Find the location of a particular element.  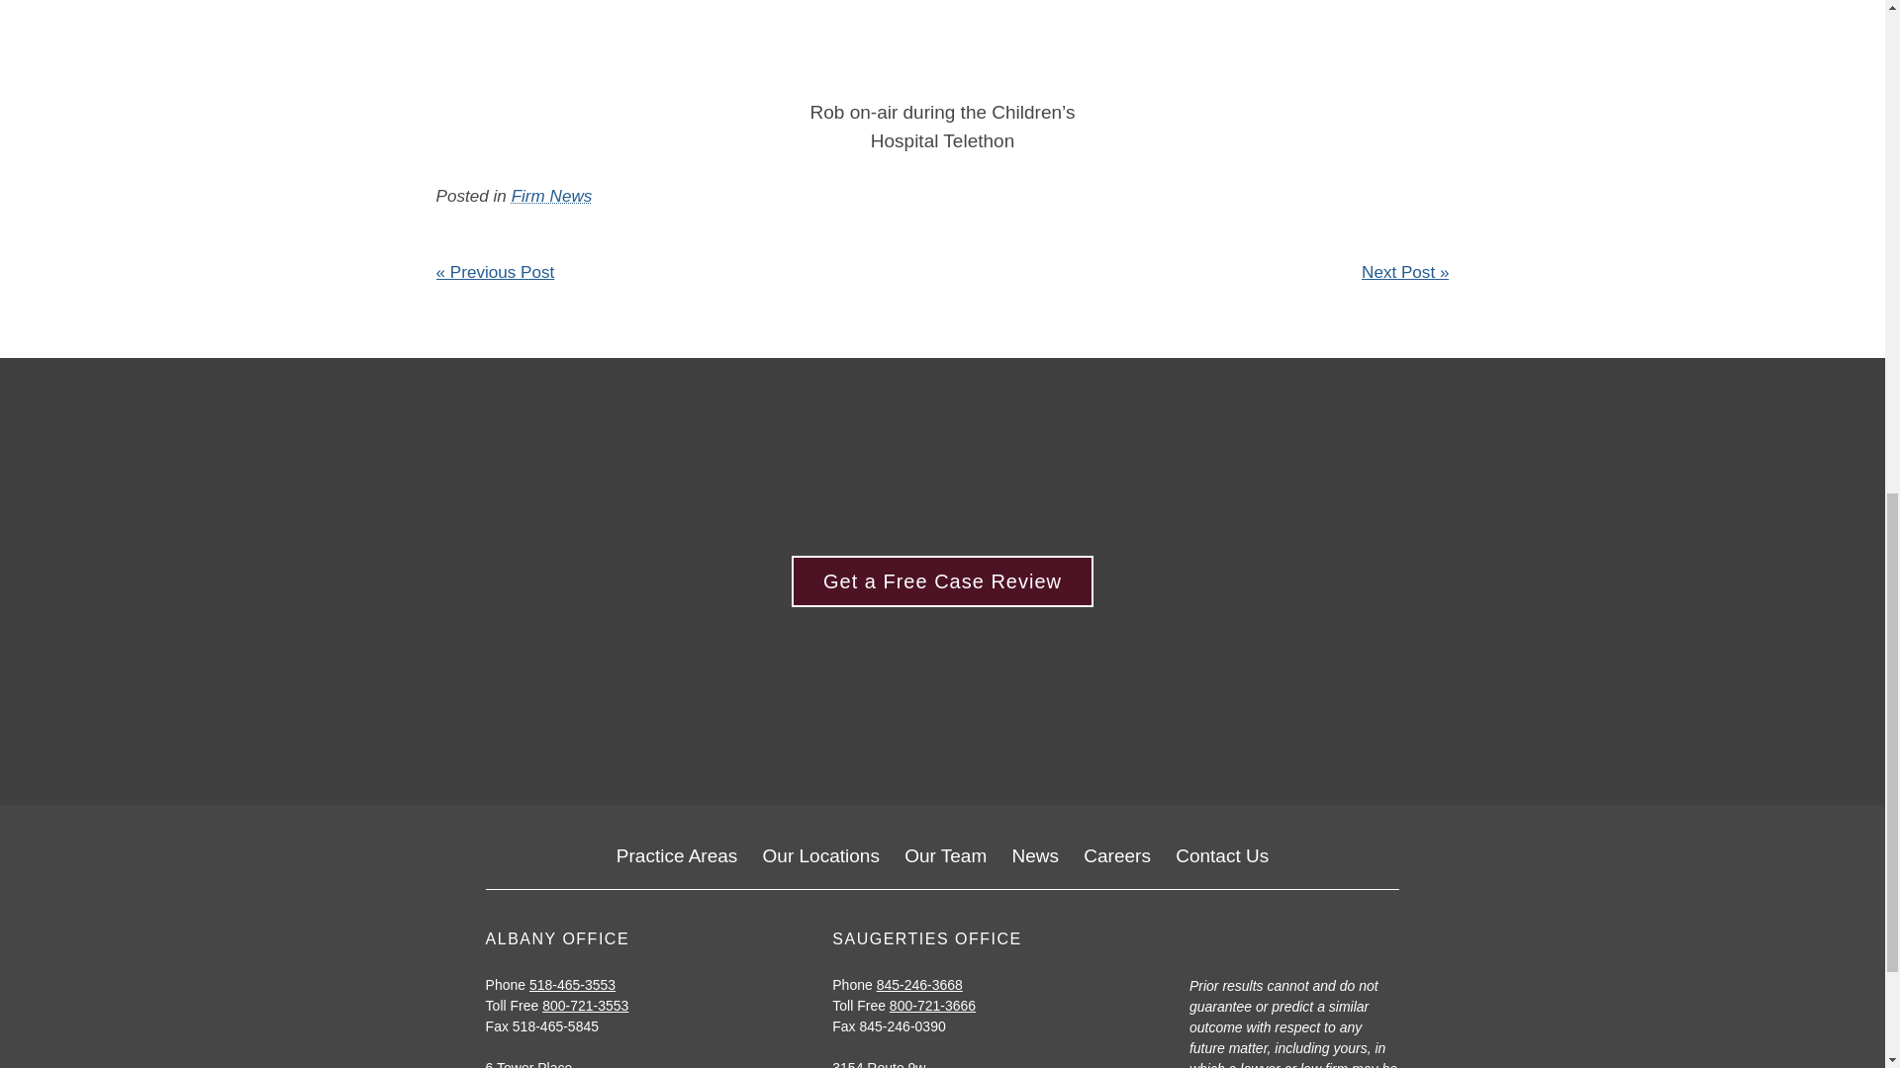

News is located at coordinates (1036, 856).